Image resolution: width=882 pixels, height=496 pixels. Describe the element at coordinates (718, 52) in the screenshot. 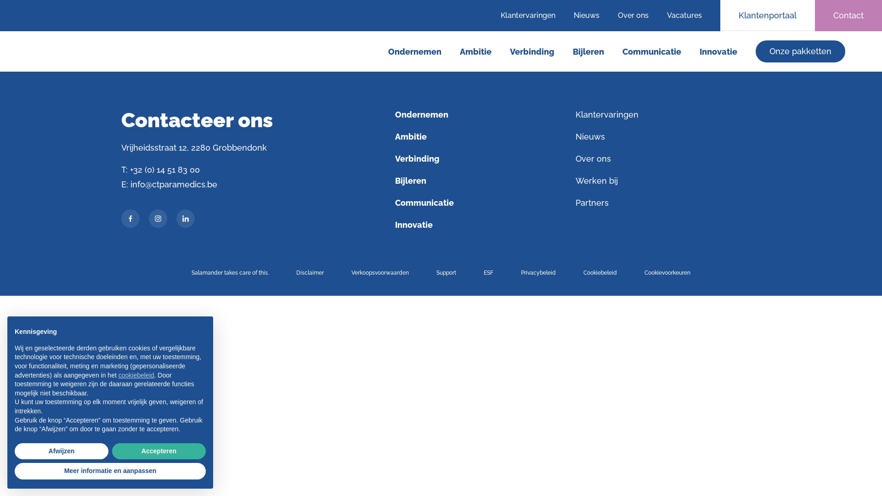

I see `Innovatie` at that location.